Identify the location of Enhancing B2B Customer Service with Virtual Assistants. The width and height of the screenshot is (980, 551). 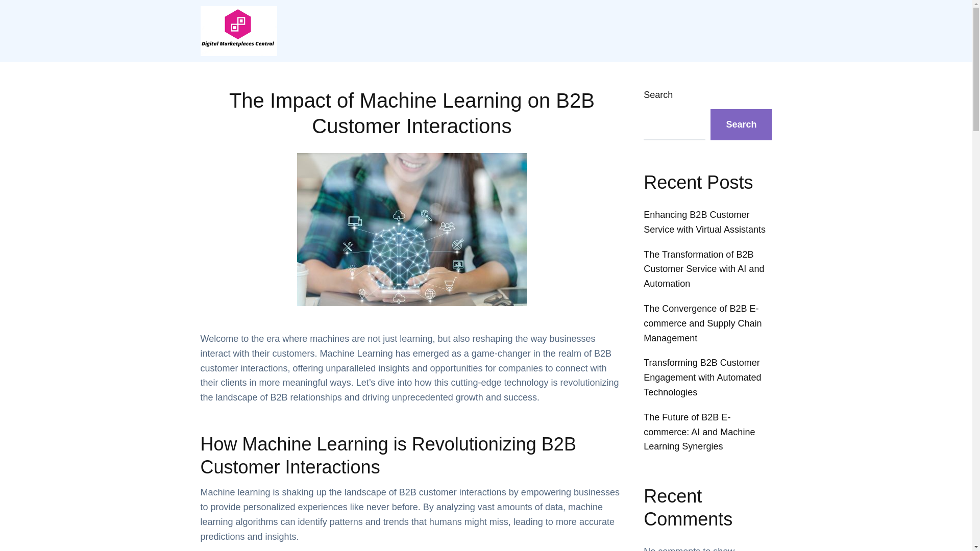
(704, 222).